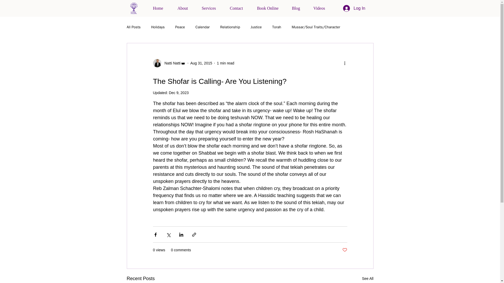 The height and width of the screenshot is (283, 504). What do you see at coordinates (209, 8) in the screenshot?
I see `Services` at bounding box center [209, 8].